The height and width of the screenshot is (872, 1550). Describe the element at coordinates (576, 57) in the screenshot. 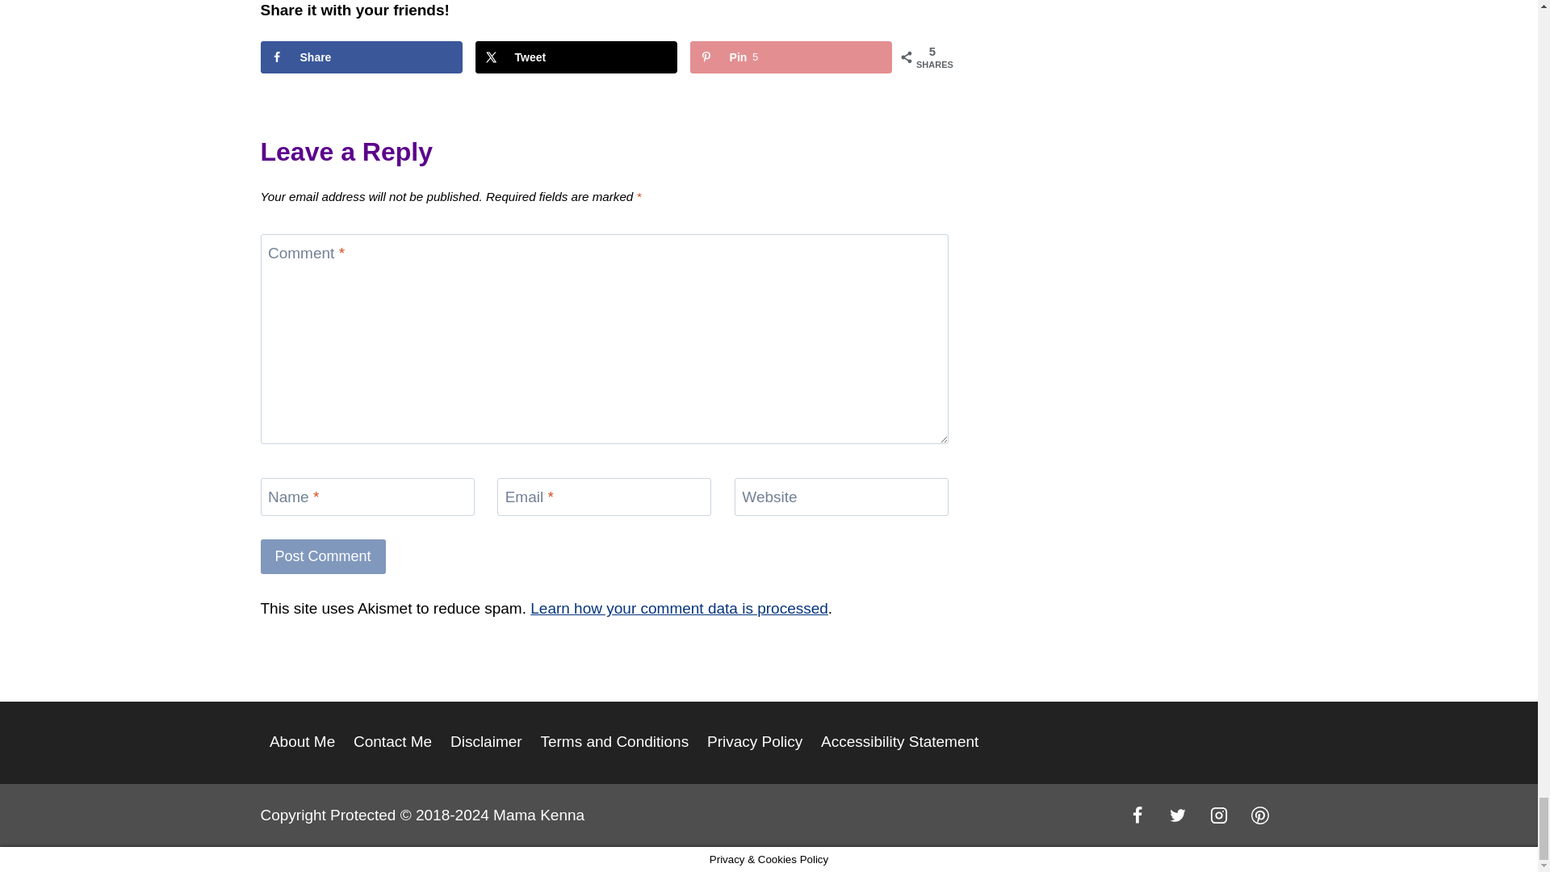

I see `Share on X` at that location.